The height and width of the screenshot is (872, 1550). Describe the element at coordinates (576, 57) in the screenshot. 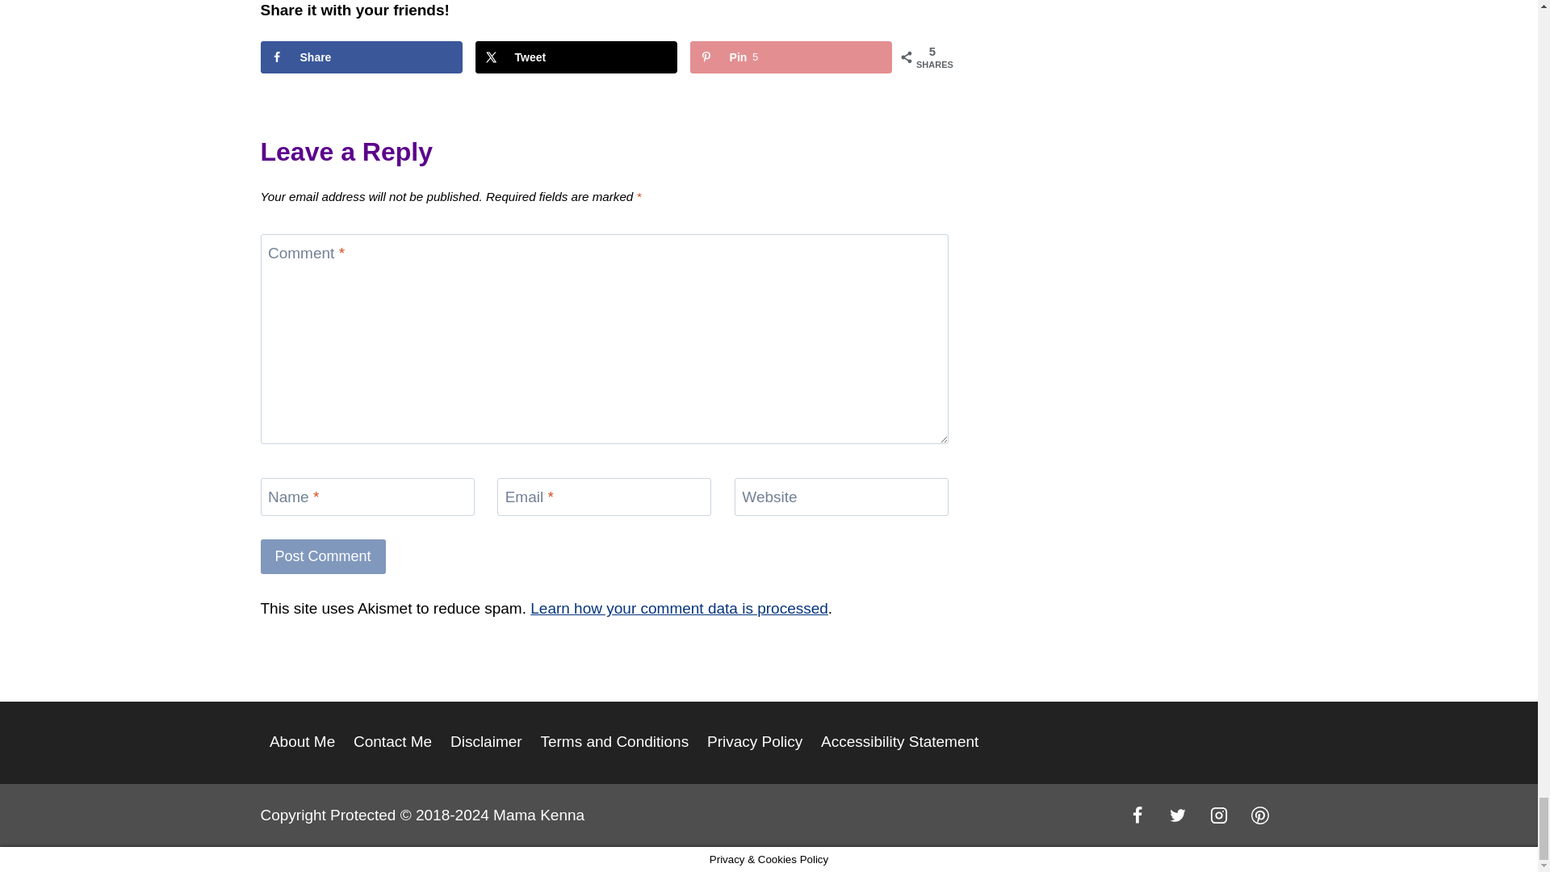

I see `Share on X` at that location.